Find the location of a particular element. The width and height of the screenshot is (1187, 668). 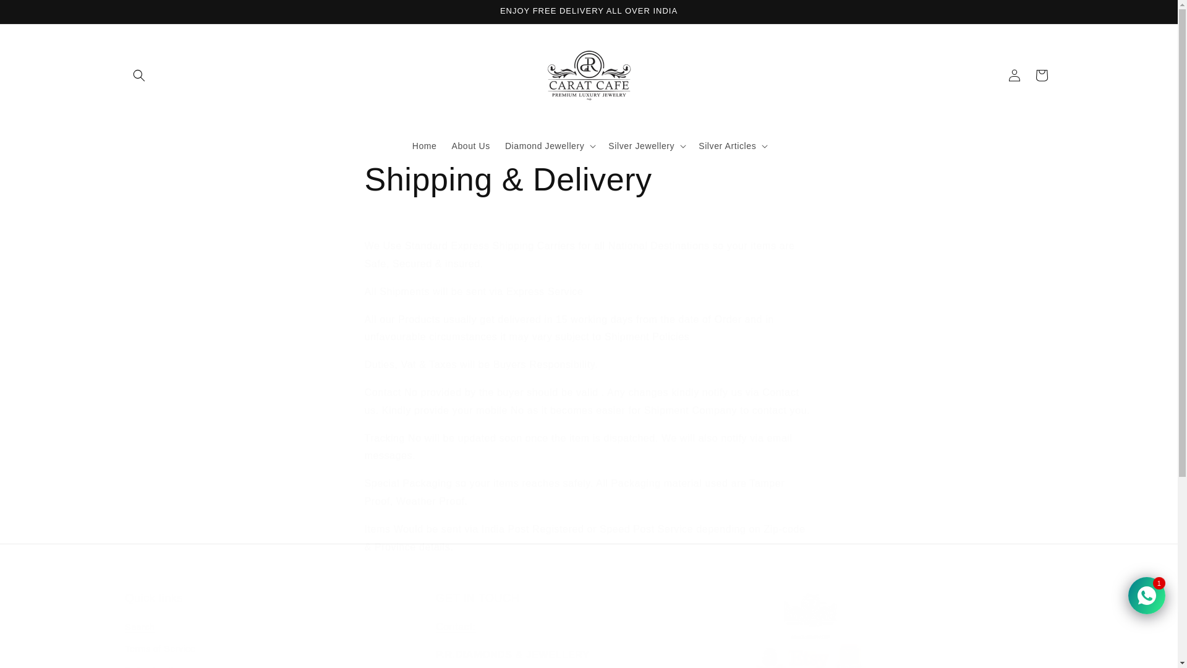

Skip to content is located at coordinates (37, 14).